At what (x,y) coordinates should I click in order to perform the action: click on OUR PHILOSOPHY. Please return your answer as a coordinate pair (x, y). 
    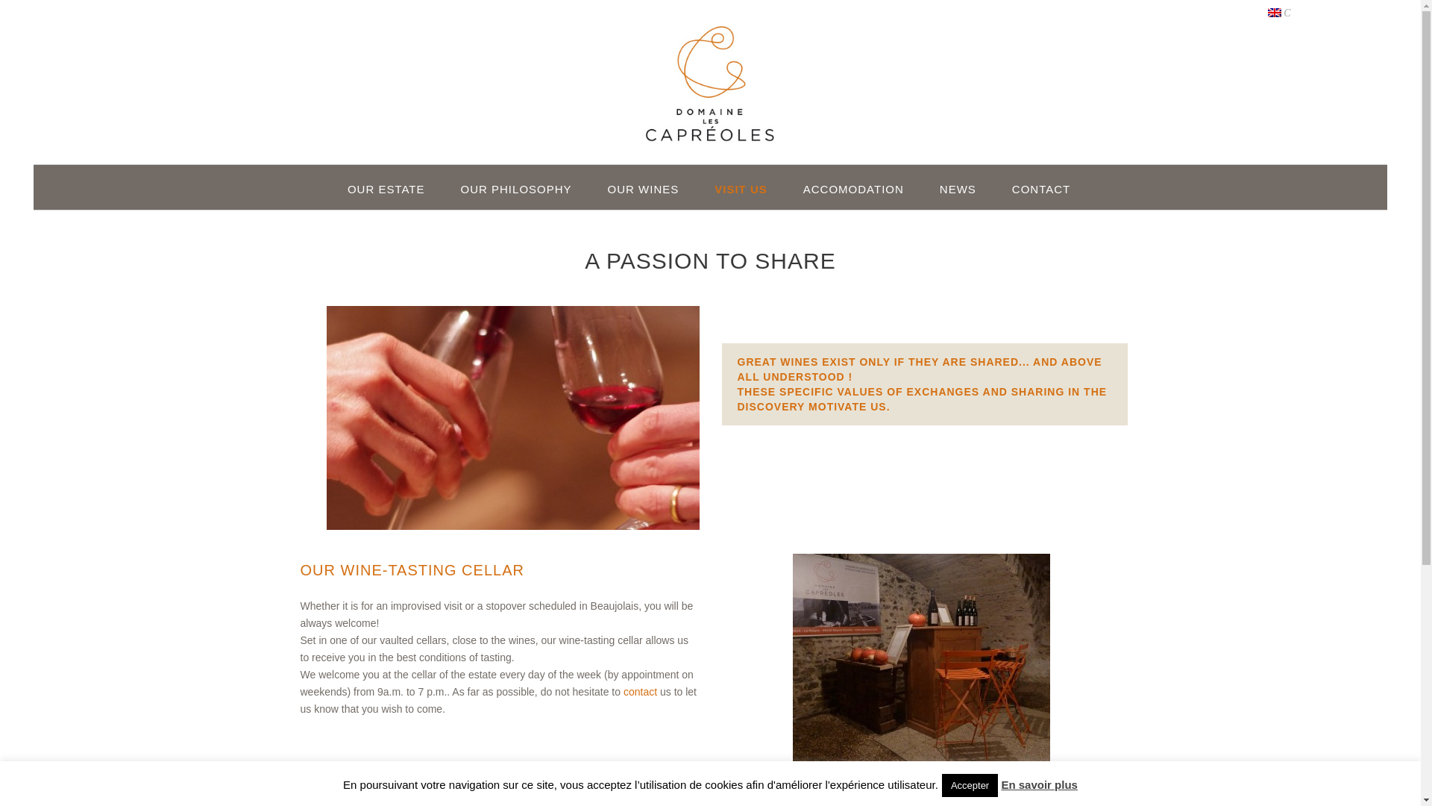
    Looking at the image, I should click on (516, 190).